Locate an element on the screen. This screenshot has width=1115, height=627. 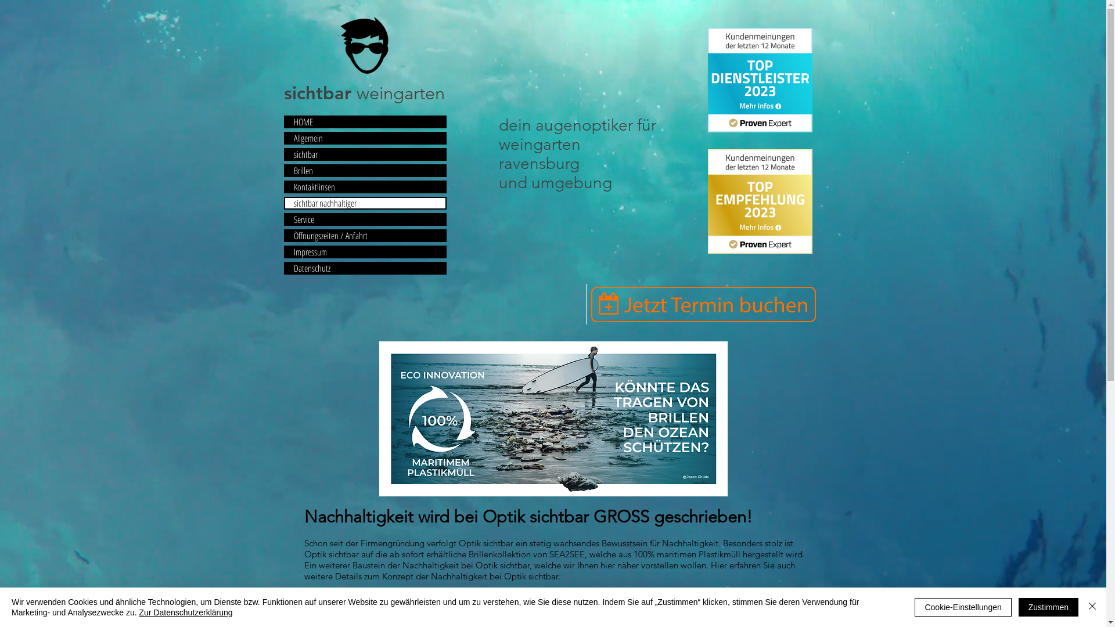
Embedded Content is located at coordinates (760, 201).